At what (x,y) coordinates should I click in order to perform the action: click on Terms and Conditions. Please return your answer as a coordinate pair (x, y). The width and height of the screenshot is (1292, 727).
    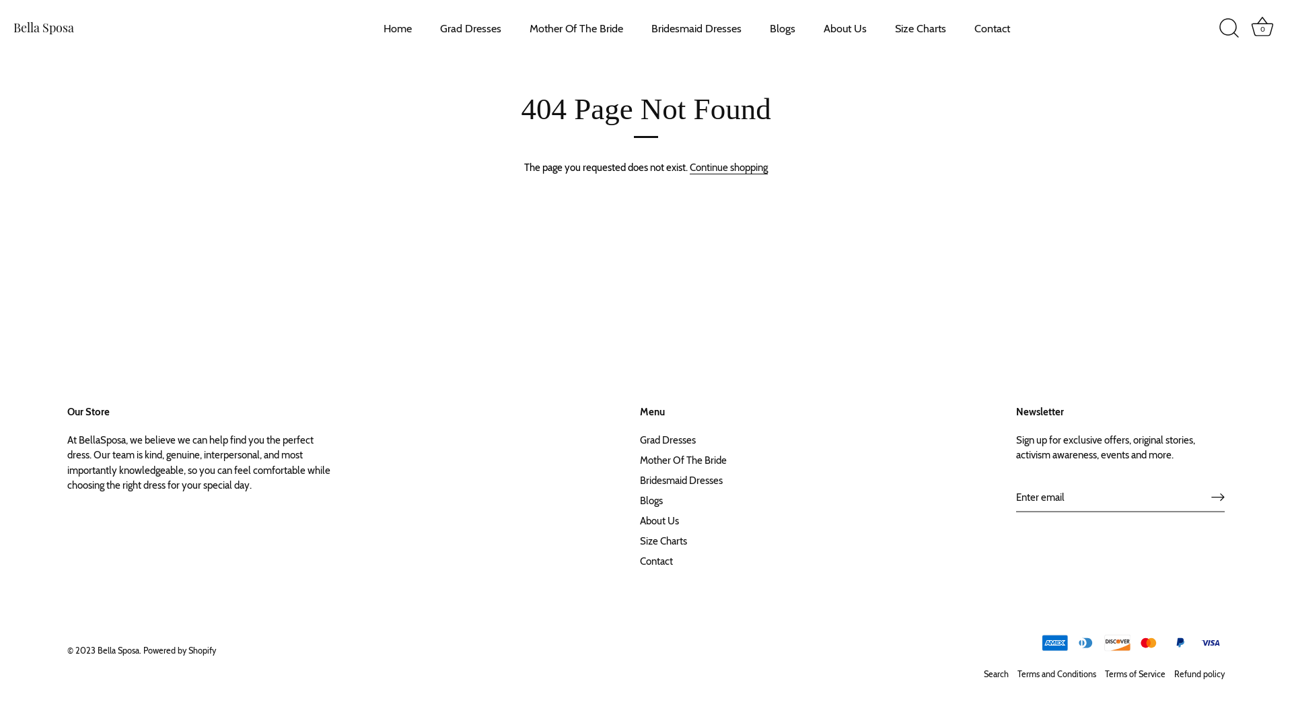
    Looking at the image, I should click on (1056, 673).